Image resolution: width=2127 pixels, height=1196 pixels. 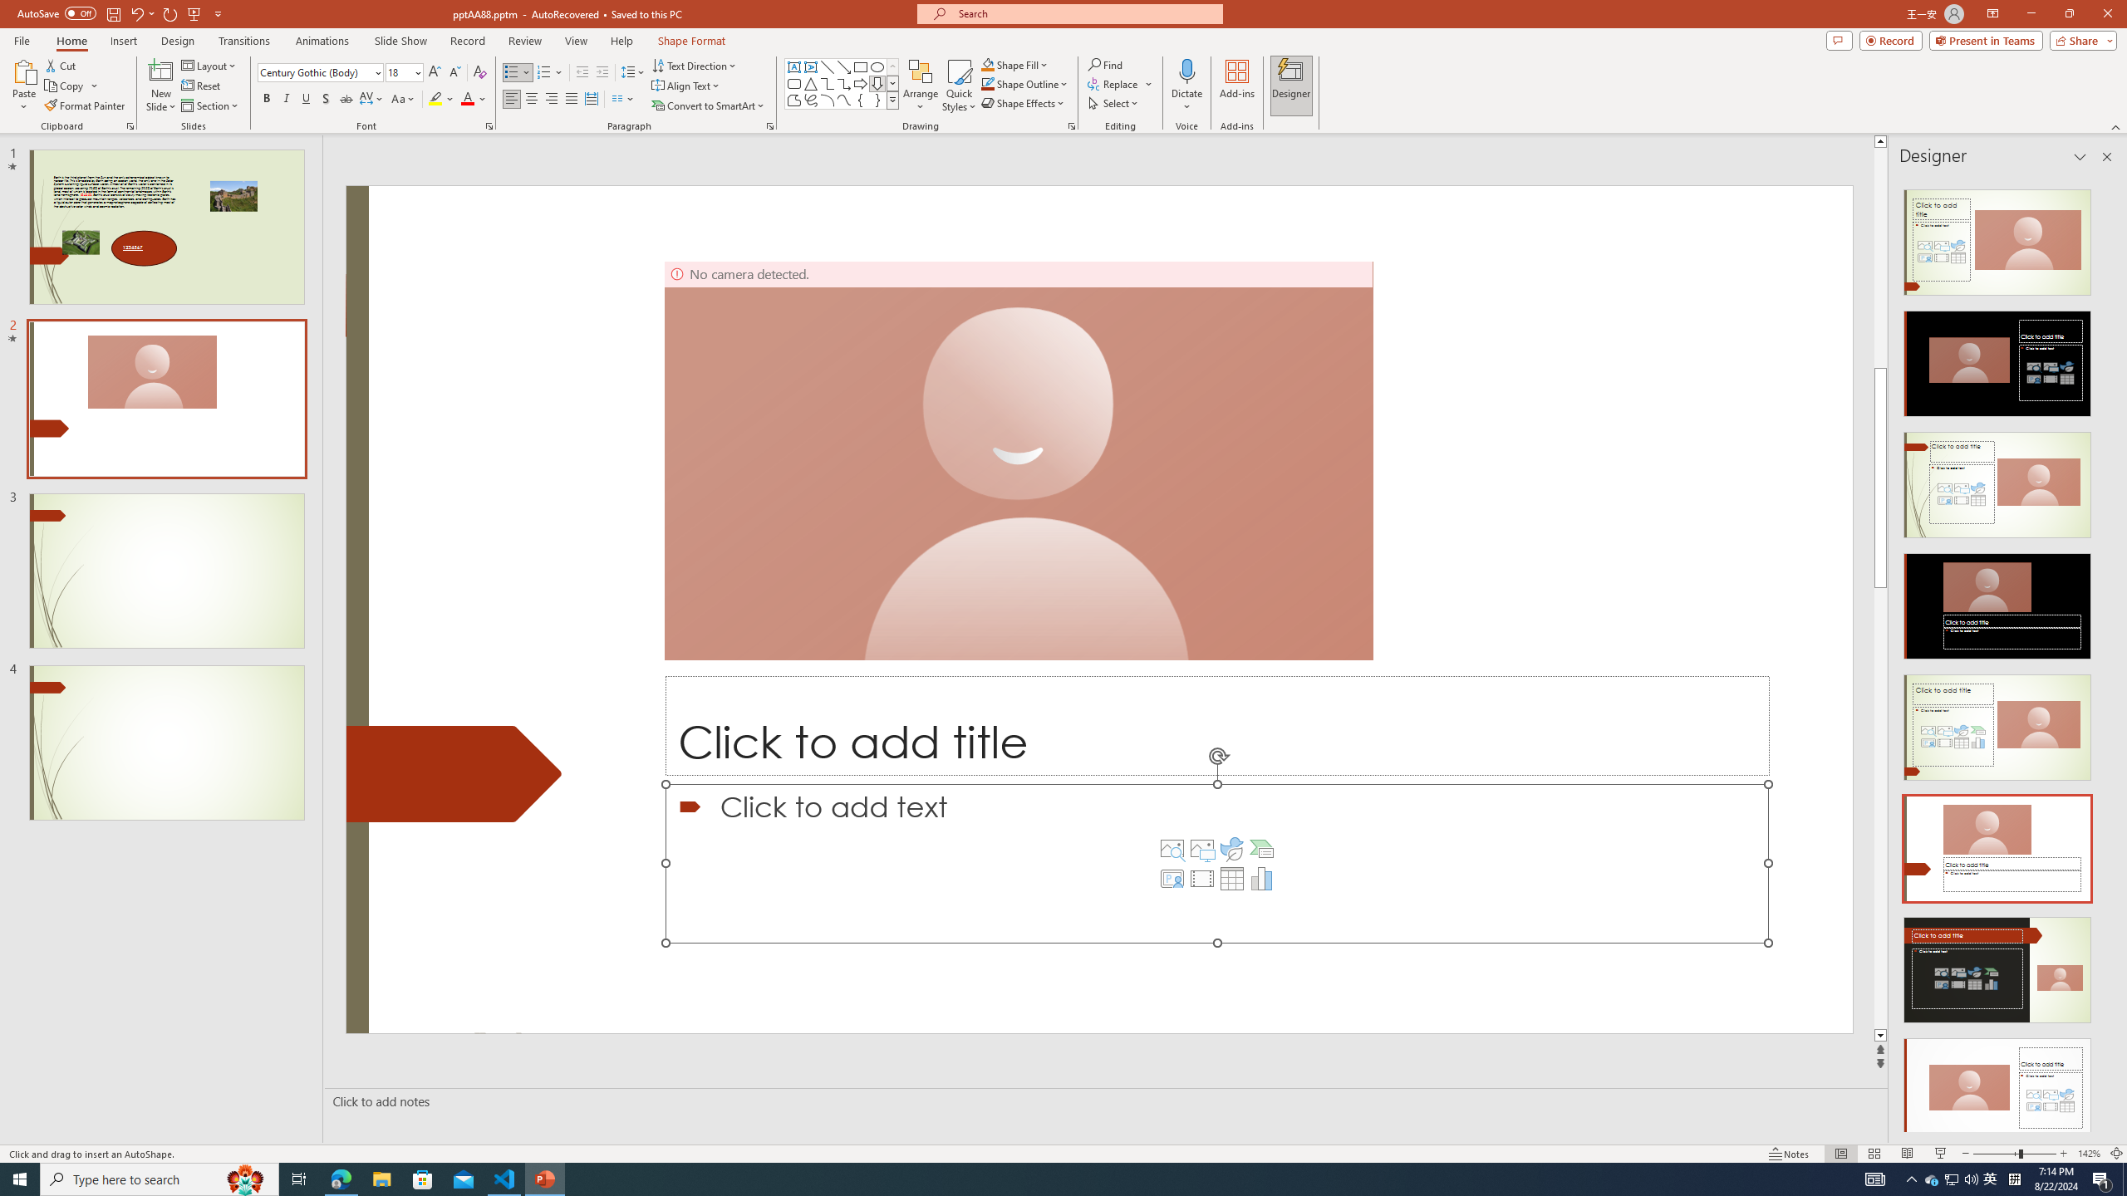 I want to click on Minimize, so click(x=2031, y=14).